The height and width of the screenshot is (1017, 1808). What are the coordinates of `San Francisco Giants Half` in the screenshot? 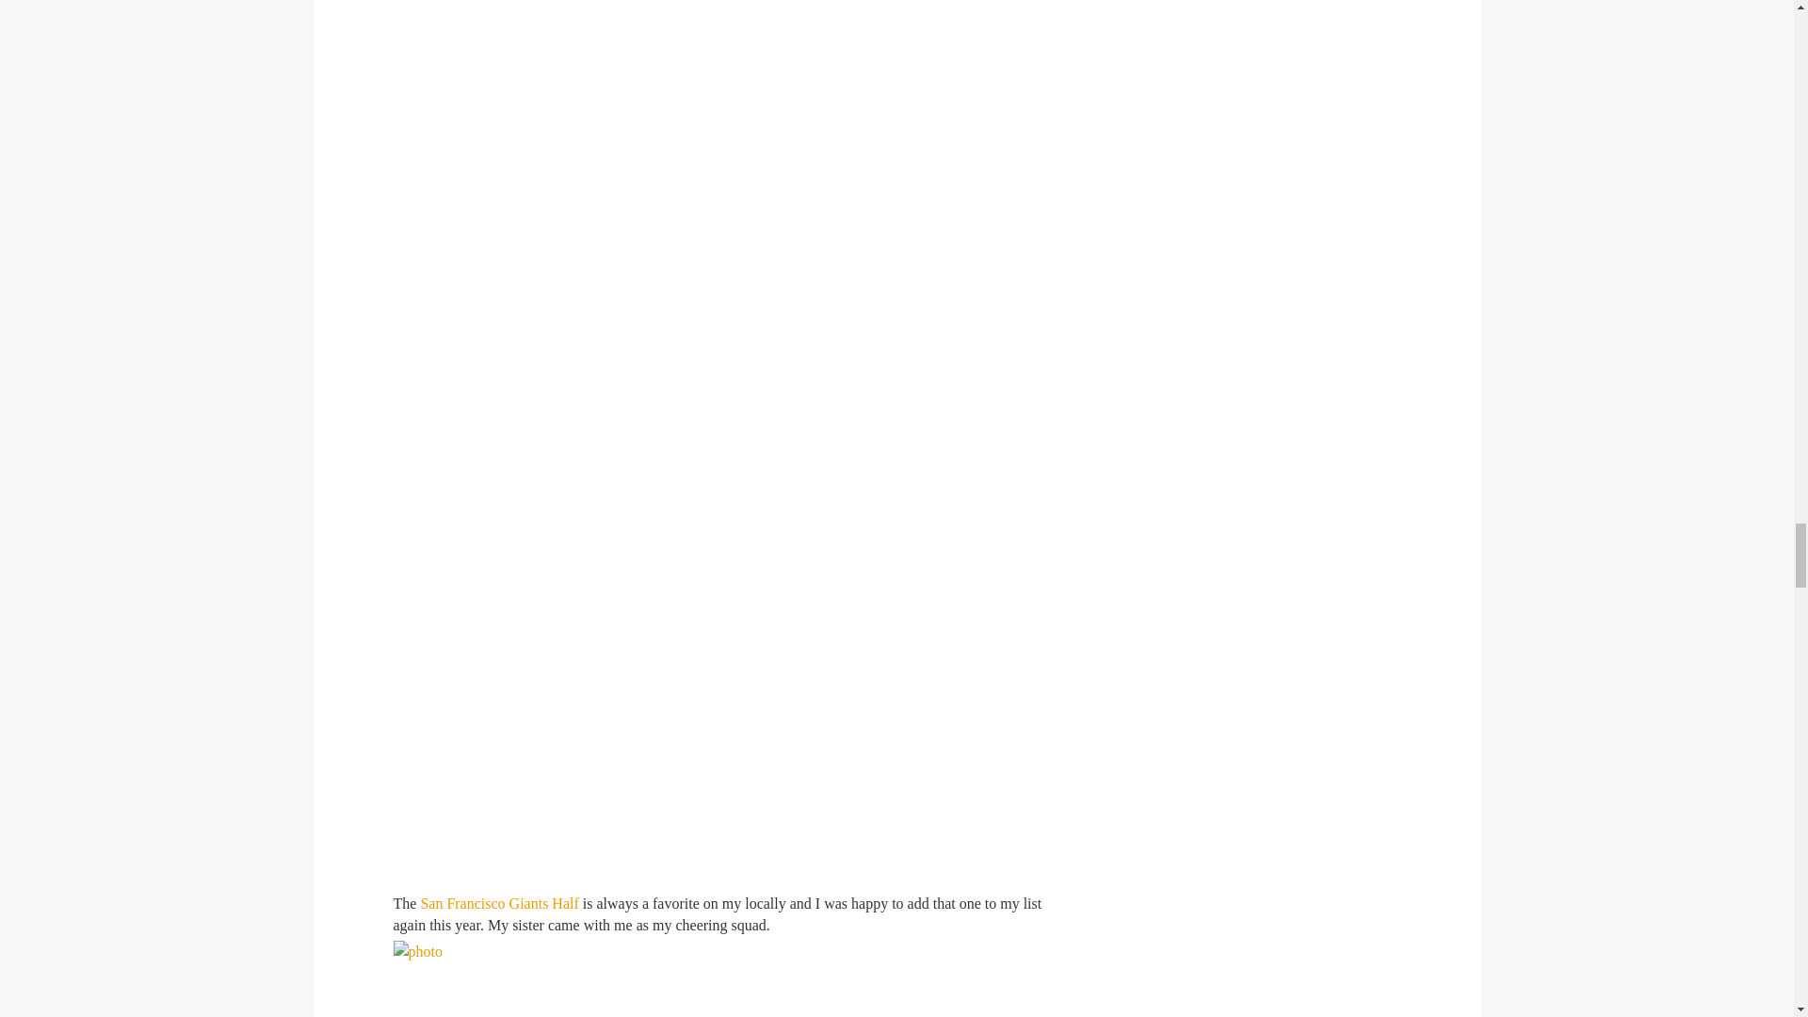 It's located at (499, 903).